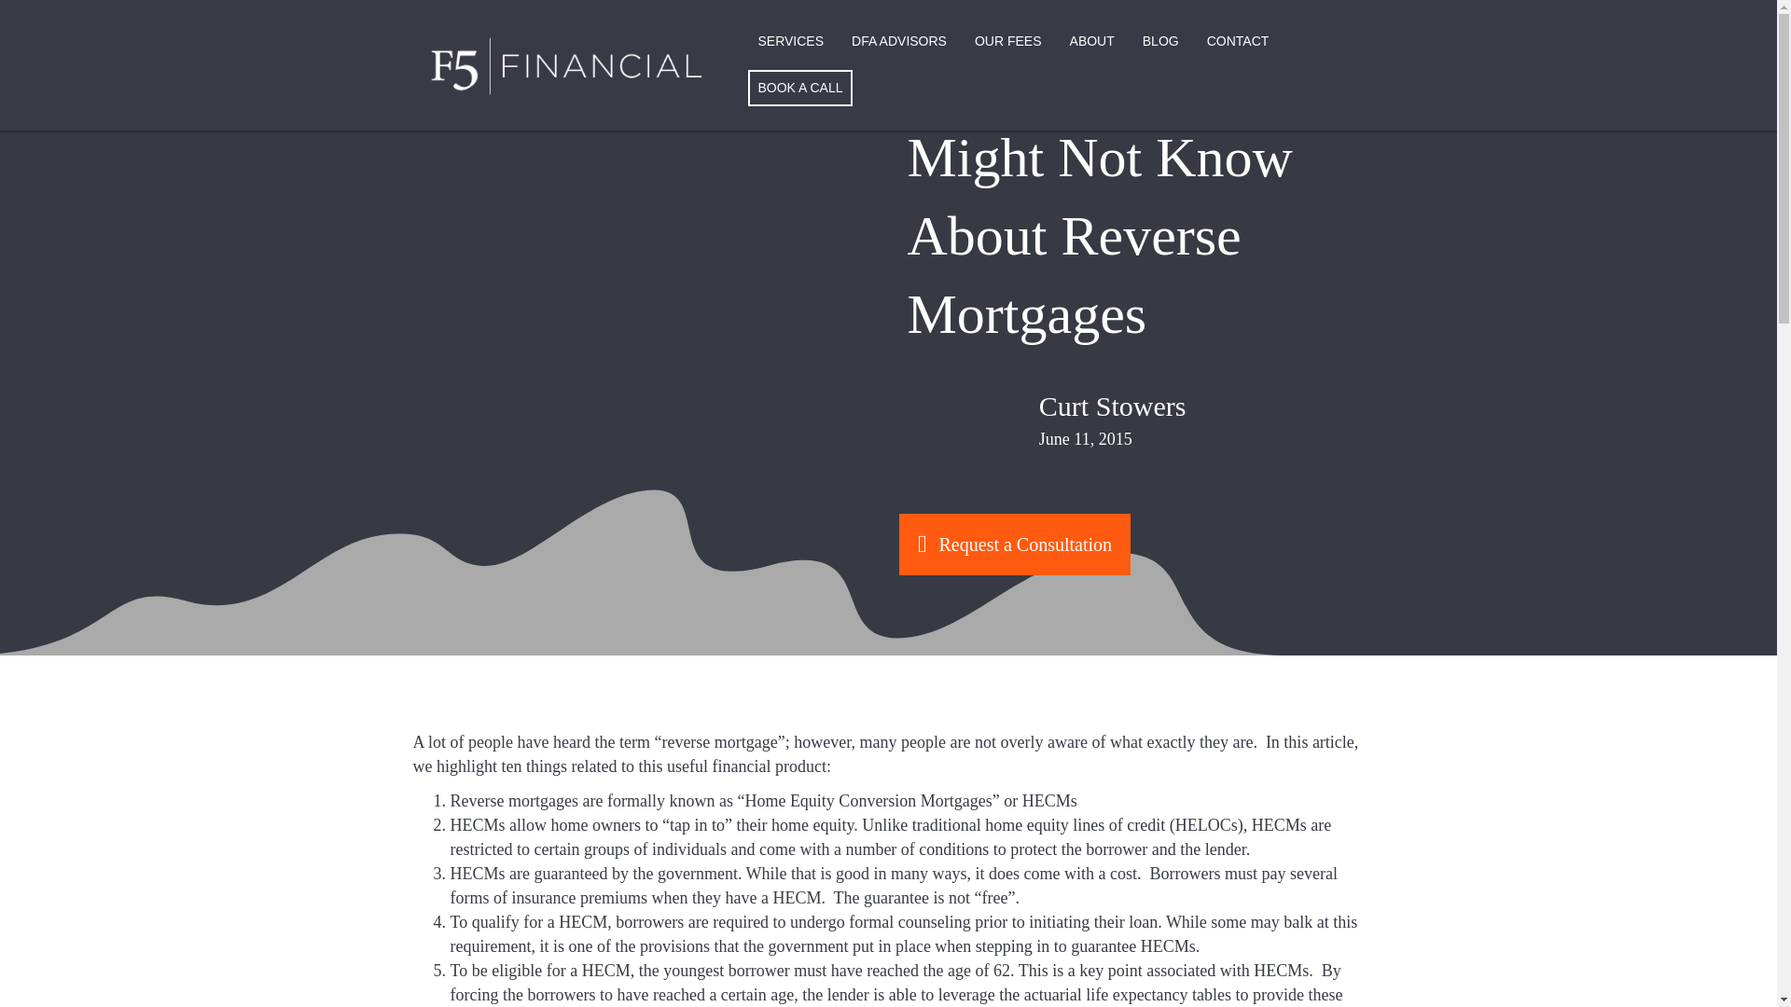 The height and width of the screenshot is (1007, 1791). I want to click on F5 Financial Blog, so click(1160, 42).